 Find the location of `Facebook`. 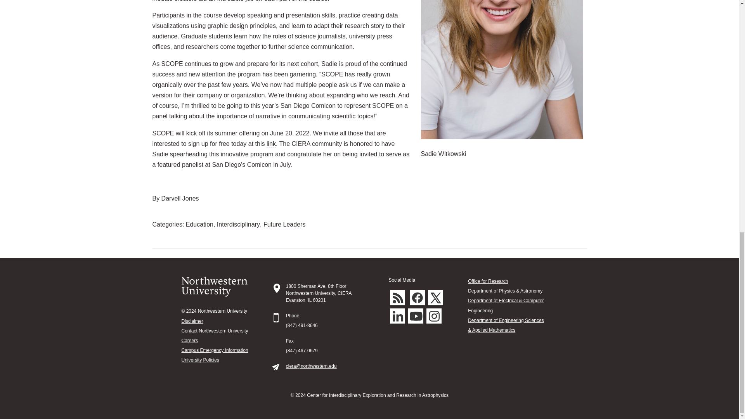

Facebook is located at coordinates (417, 298).